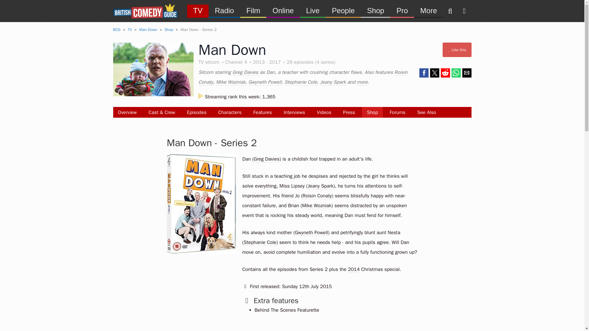 Image resolution: width=589 pixels, height=331 pixels. Describe the element at coordinates (320, 186) in the screenshot. I see `Jeany Spark profile` at that location.